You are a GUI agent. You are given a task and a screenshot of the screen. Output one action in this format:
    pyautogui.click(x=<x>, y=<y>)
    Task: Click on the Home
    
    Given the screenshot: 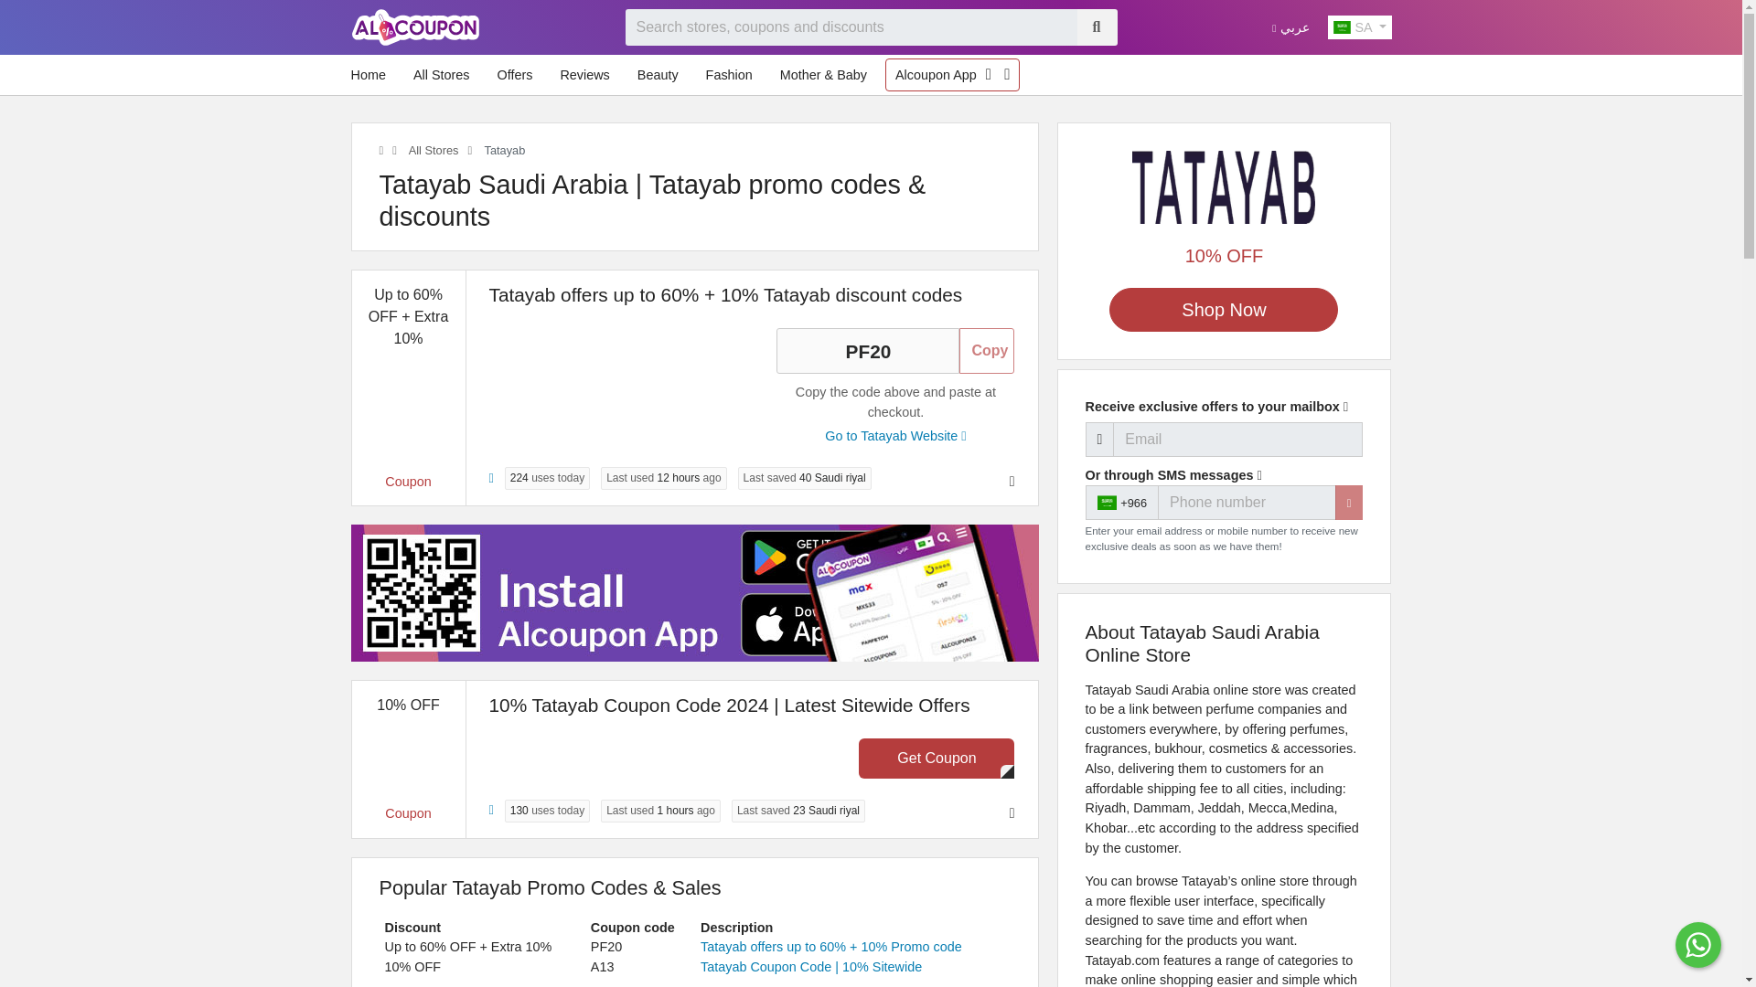 What is the action you would take?
    pyautogui.click(x=373, y=75)
    